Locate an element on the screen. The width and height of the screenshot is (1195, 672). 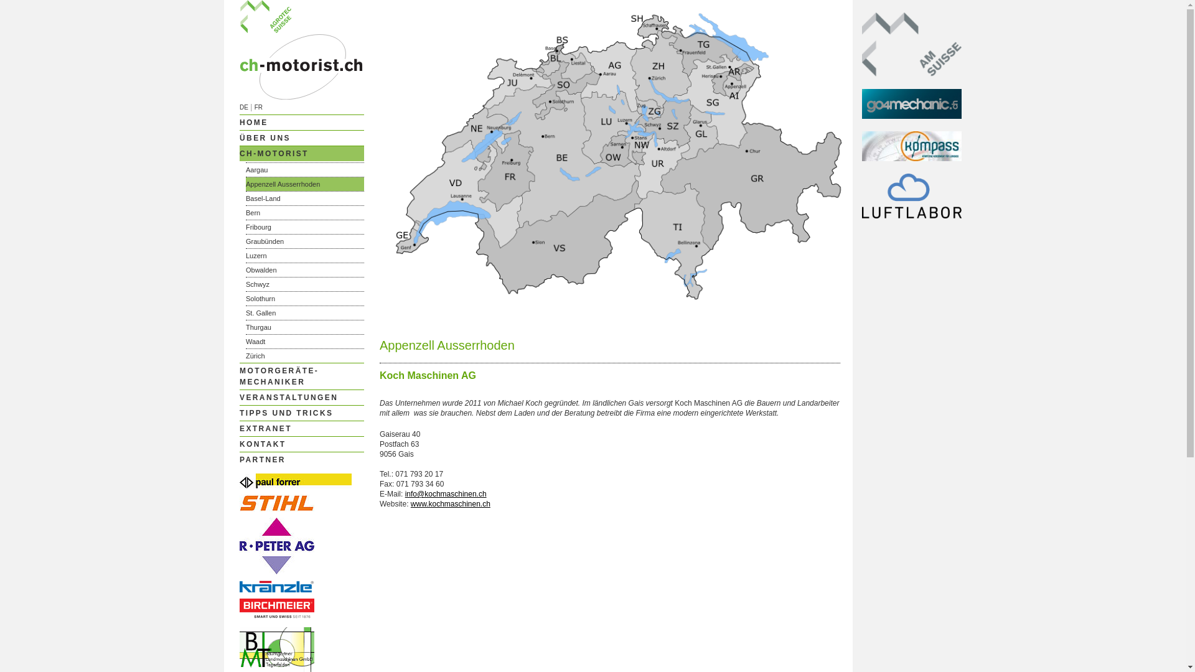
HOME is located at coordinates (302, 123).